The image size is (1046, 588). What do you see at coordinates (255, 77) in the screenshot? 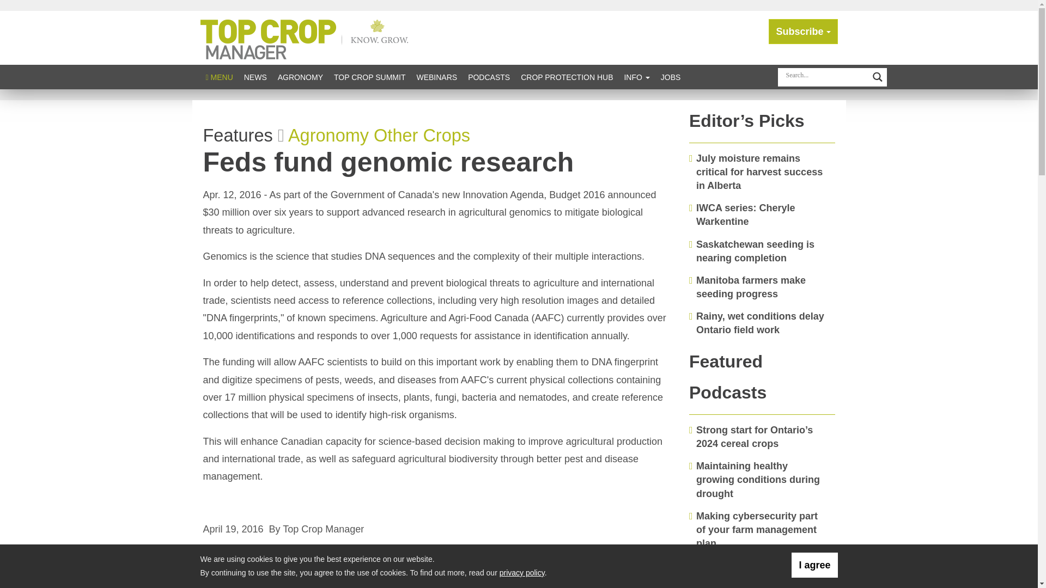
I see `NEWS` at bounding box center [255, 77].